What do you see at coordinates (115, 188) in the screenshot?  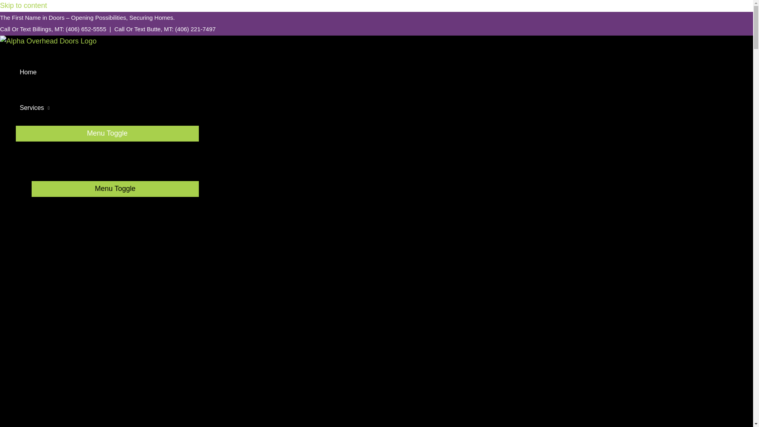 I see `Menu Toggle` at bounding box center [115, 188].